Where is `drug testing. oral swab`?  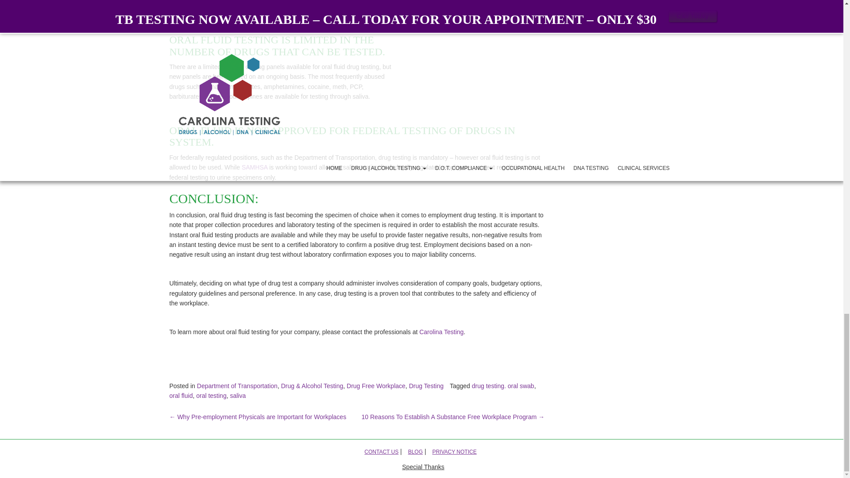 drug testing. oral swab is located at coordinates (503, 386).